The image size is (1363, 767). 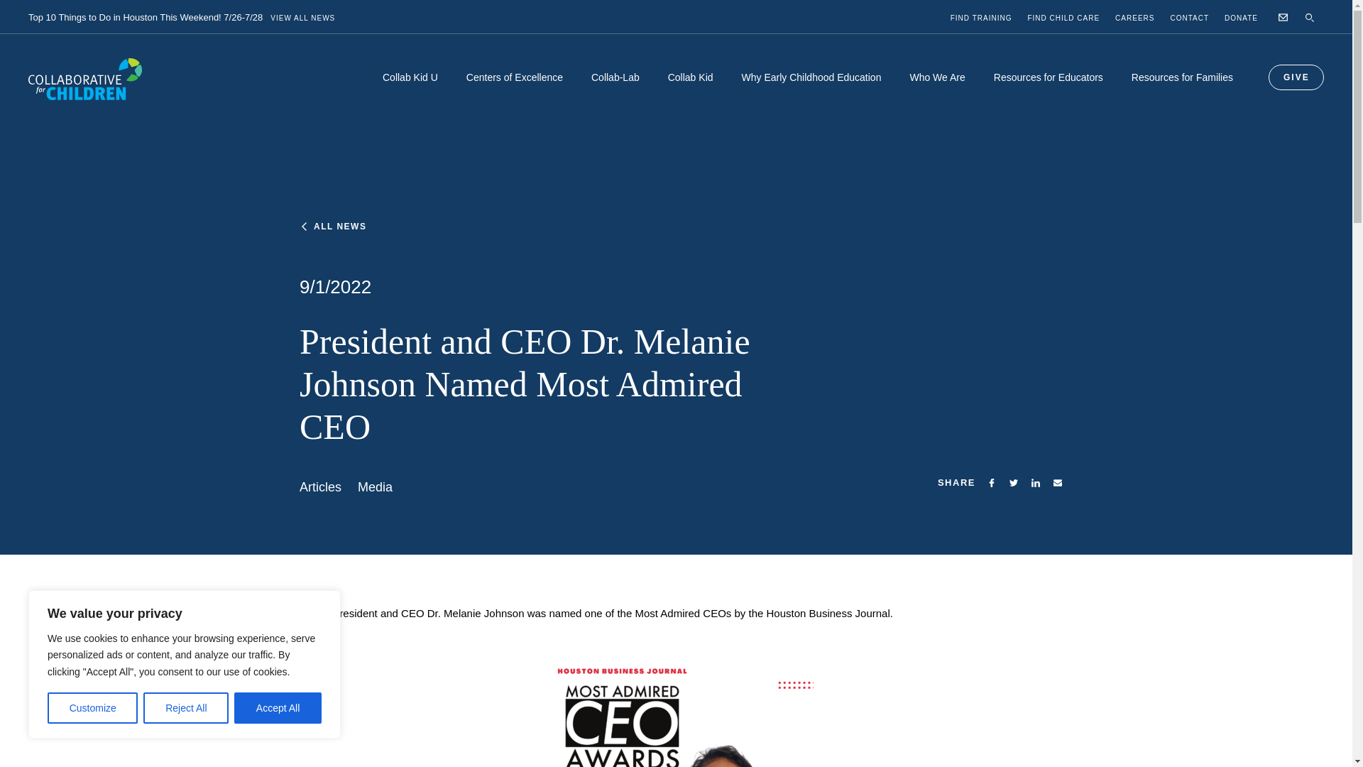 I want to click on CAREERS, so click(x=1134, y=18).